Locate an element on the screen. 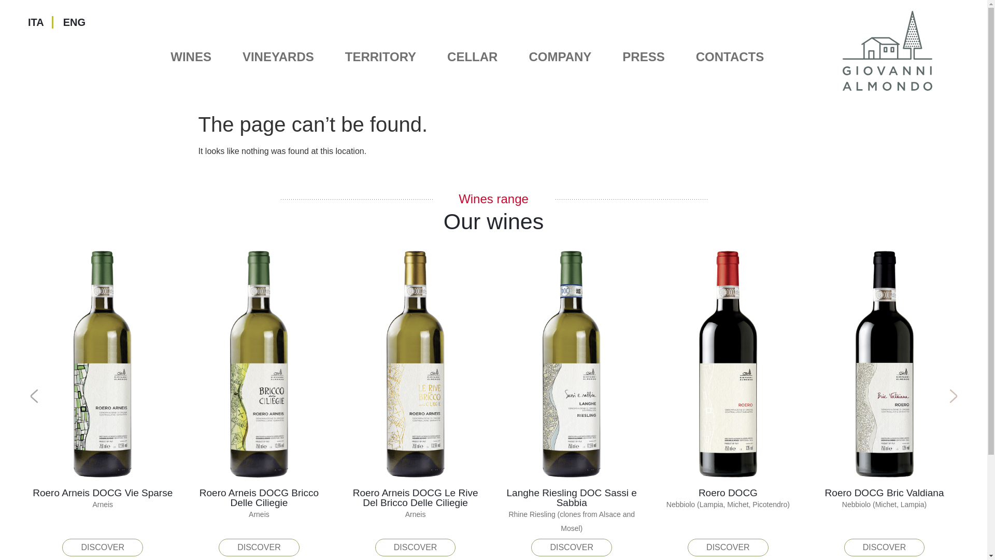 The height and width of the screenshot is (560, 995). DISCOVER is located at coordinates (103, 548).